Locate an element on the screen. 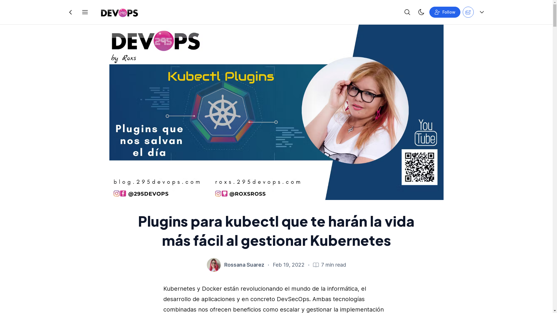  Feb 19, 2022 is located at coordinates (289, 265).